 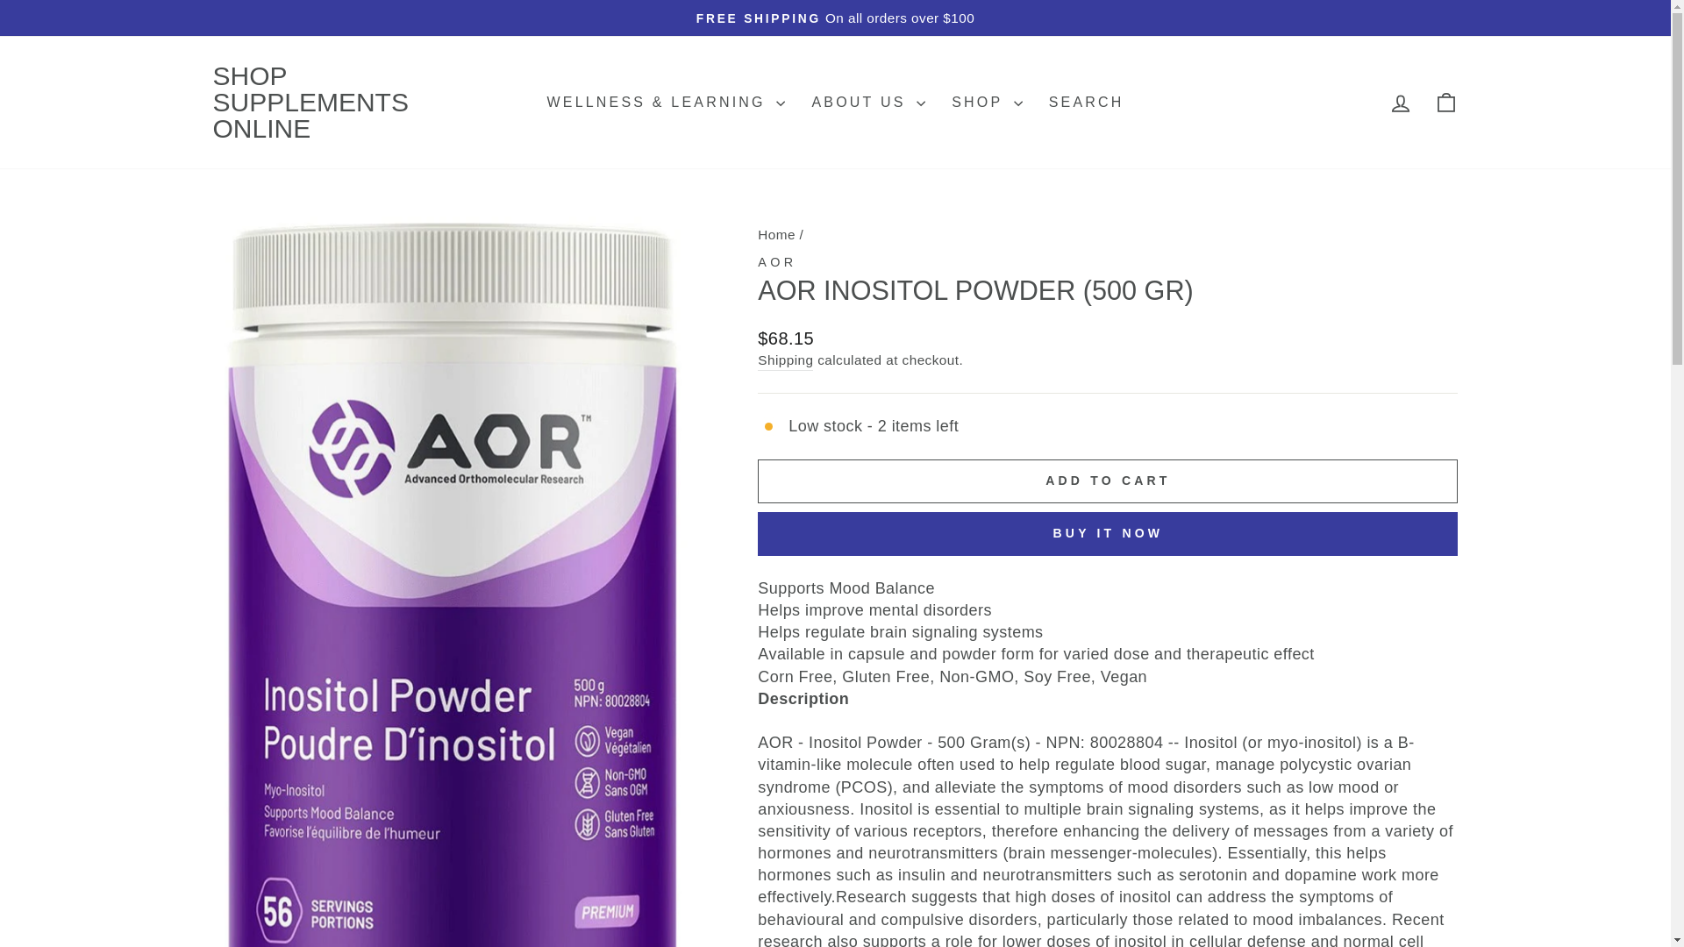 I want to click on SHOP SUPPLEMENTS ONLINE, so click(x=776, y=235).